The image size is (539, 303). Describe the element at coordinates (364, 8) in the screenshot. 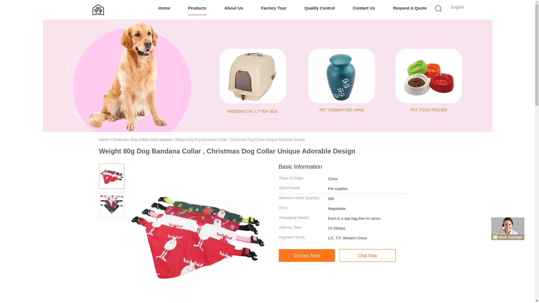

I see `Contact Us` at that location.